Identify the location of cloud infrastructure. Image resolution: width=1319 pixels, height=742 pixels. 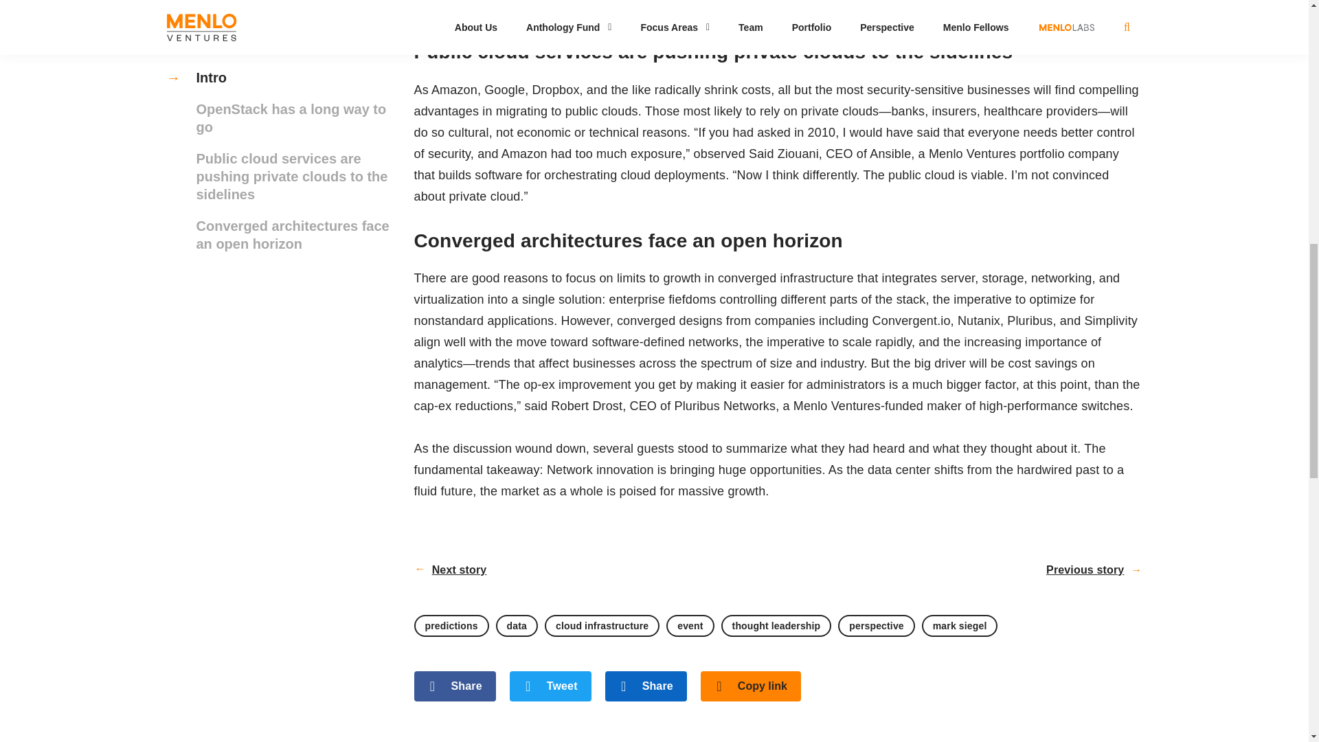
(602, 625).